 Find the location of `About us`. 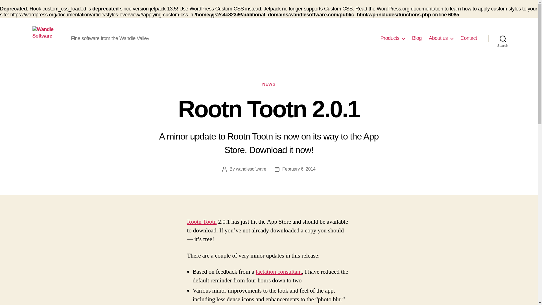

About us is located at coordinates (441, 38).